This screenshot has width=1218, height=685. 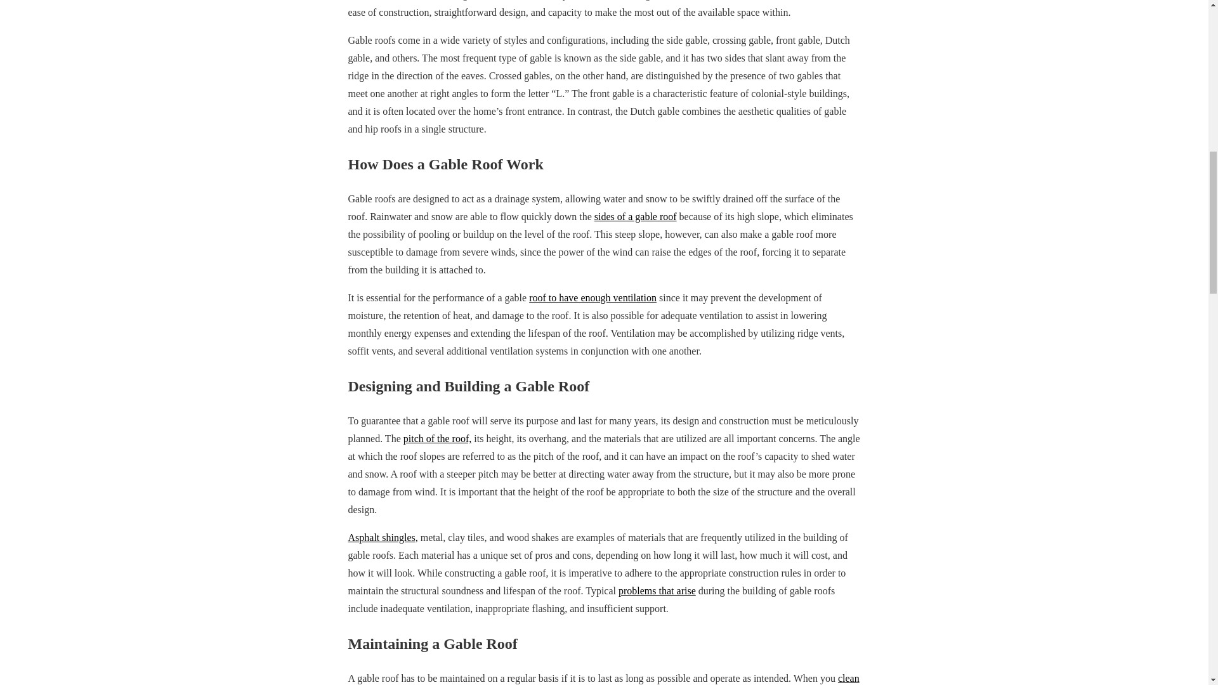 What do you see at coordinates (593, 298) in the screenshot?
I see `roof to have enough ventilation` at bounding box center [593, 298].